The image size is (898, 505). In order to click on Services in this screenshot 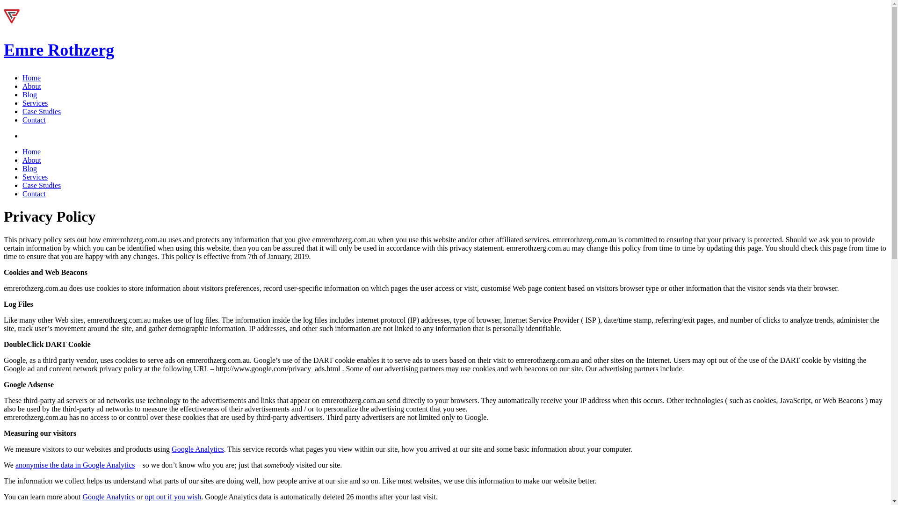, I will do `click(35, 177)`.